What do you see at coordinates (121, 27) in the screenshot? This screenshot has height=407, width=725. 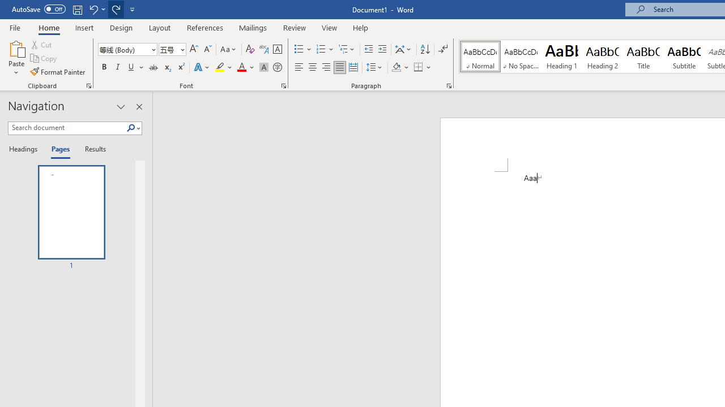 I see `Design` at bounding box center [121, 27].